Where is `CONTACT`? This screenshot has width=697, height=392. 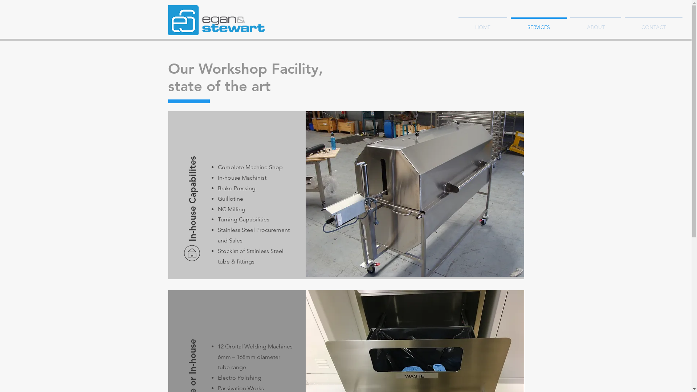 CONTACT is located at coordinates (653, 24).